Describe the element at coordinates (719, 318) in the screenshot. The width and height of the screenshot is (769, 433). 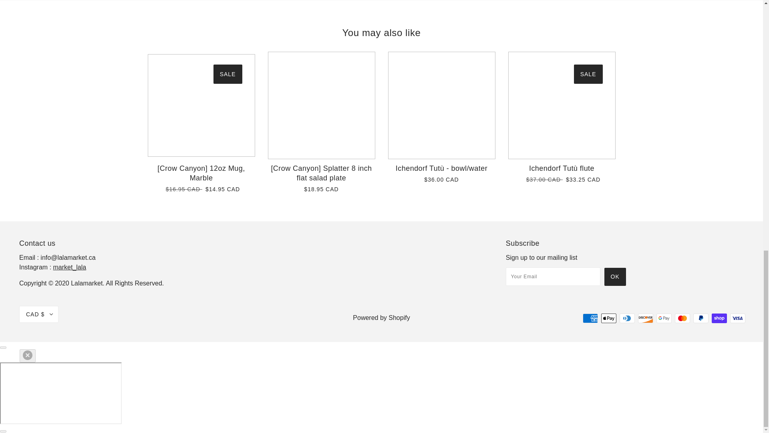
I see `Shop Pay` at that location.